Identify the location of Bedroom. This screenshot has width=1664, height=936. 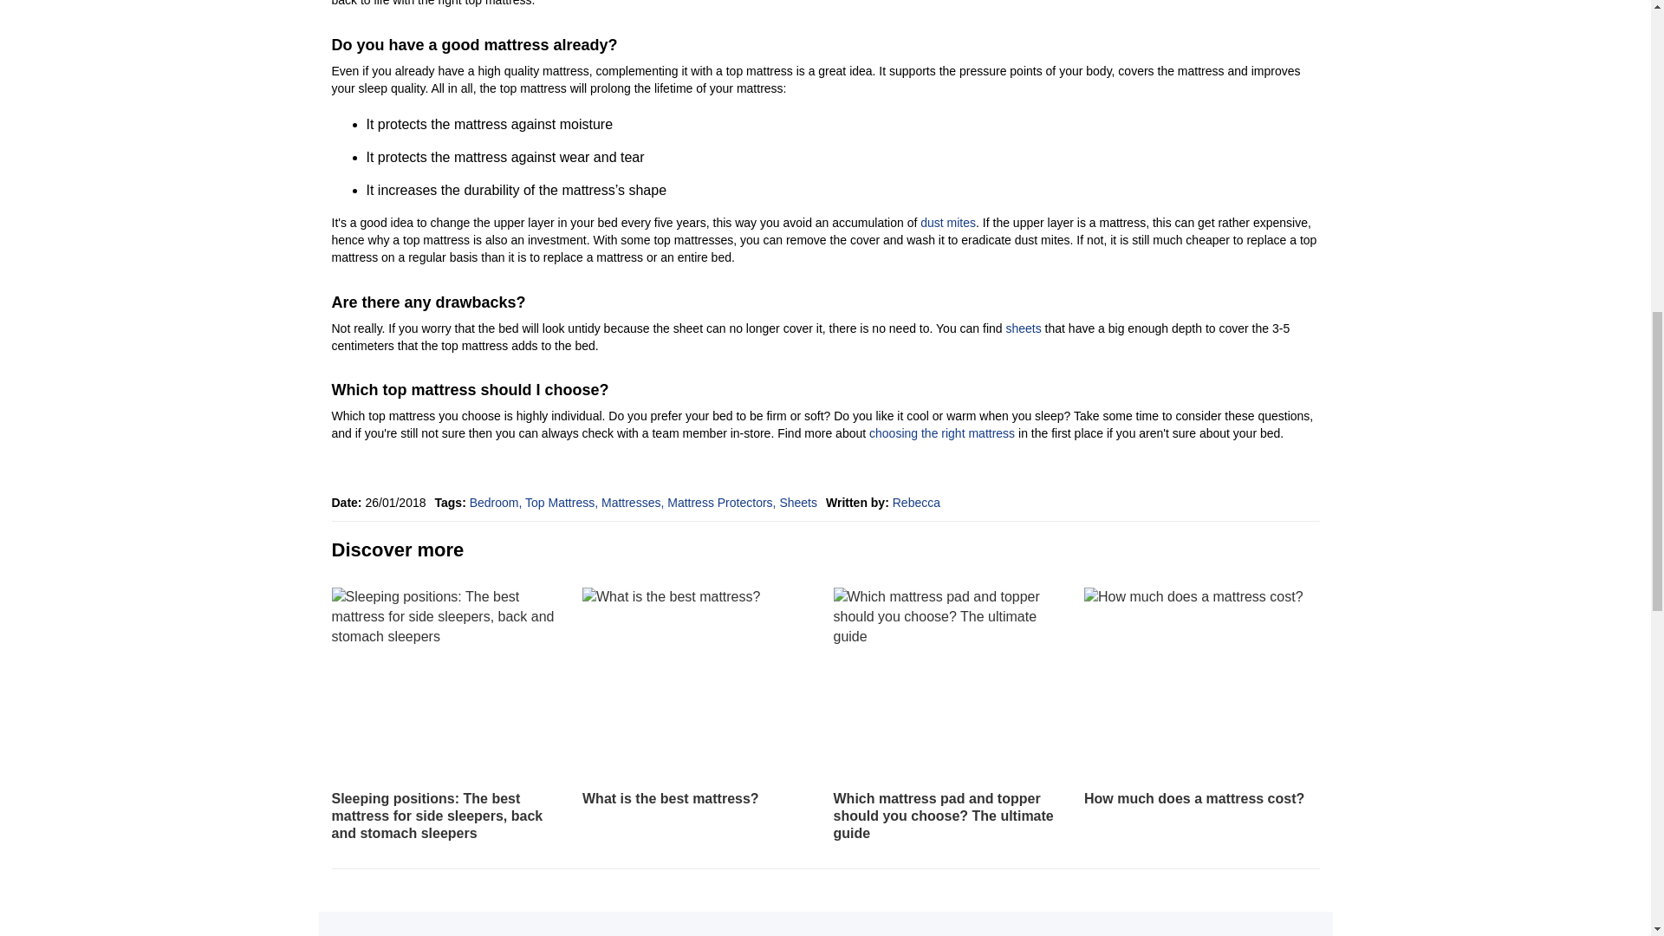
(497, 503).